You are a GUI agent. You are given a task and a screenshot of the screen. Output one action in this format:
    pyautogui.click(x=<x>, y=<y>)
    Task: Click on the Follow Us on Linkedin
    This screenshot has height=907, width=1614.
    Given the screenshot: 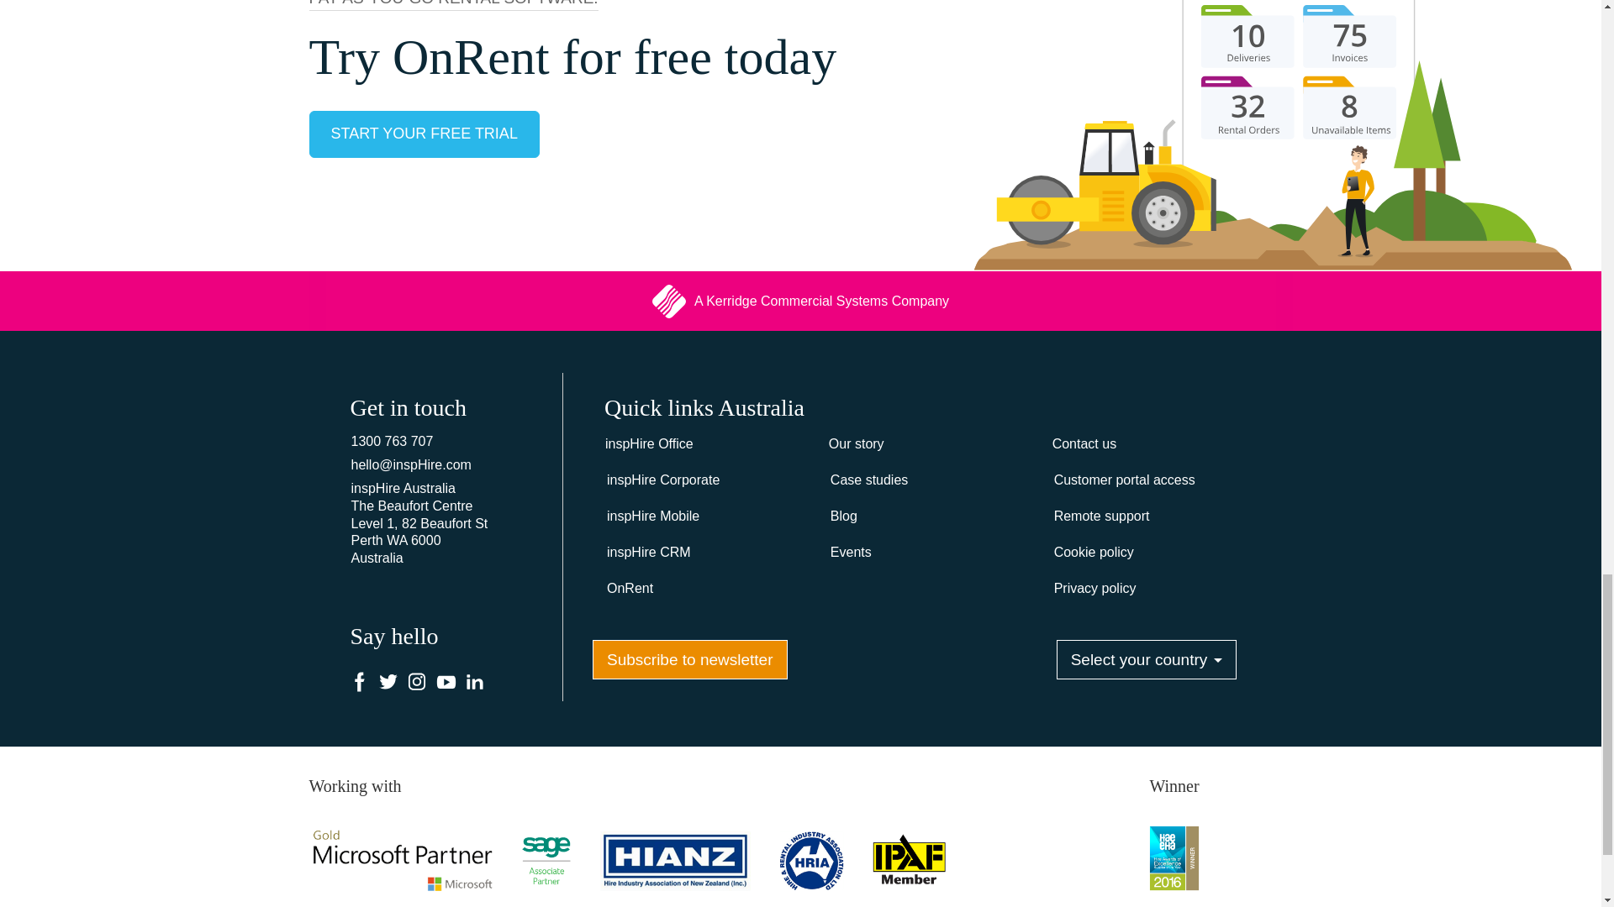 What is the action you would take?
    pyautogui.click(x=474, y=684)
    